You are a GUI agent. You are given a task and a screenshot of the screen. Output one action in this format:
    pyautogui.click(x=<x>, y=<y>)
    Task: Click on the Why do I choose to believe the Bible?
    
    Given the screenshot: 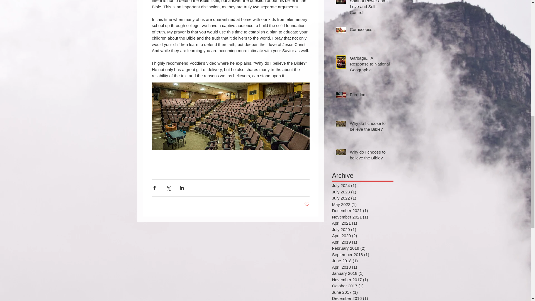 What is the action you would take?
    pyautogui.click(x=370, y=127)
    